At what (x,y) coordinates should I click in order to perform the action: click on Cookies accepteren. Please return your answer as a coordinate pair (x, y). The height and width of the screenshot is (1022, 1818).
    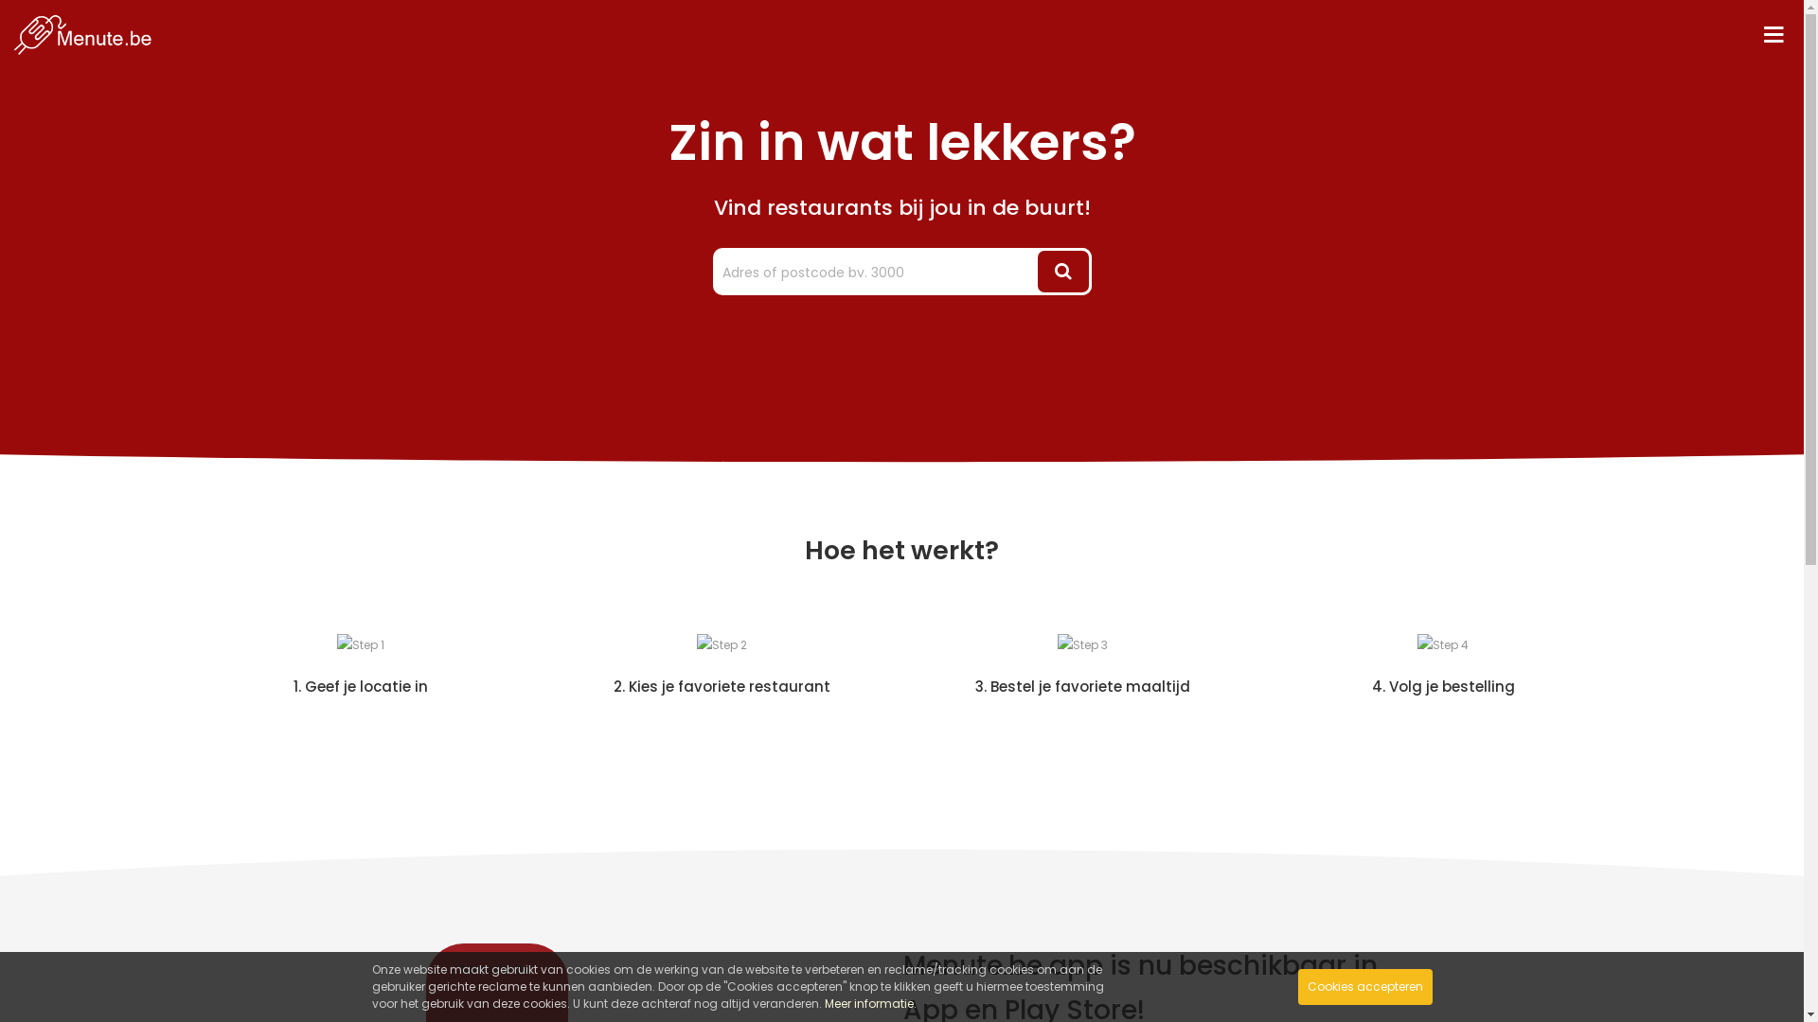
    Looking at the image, I should click on (1364, 987).